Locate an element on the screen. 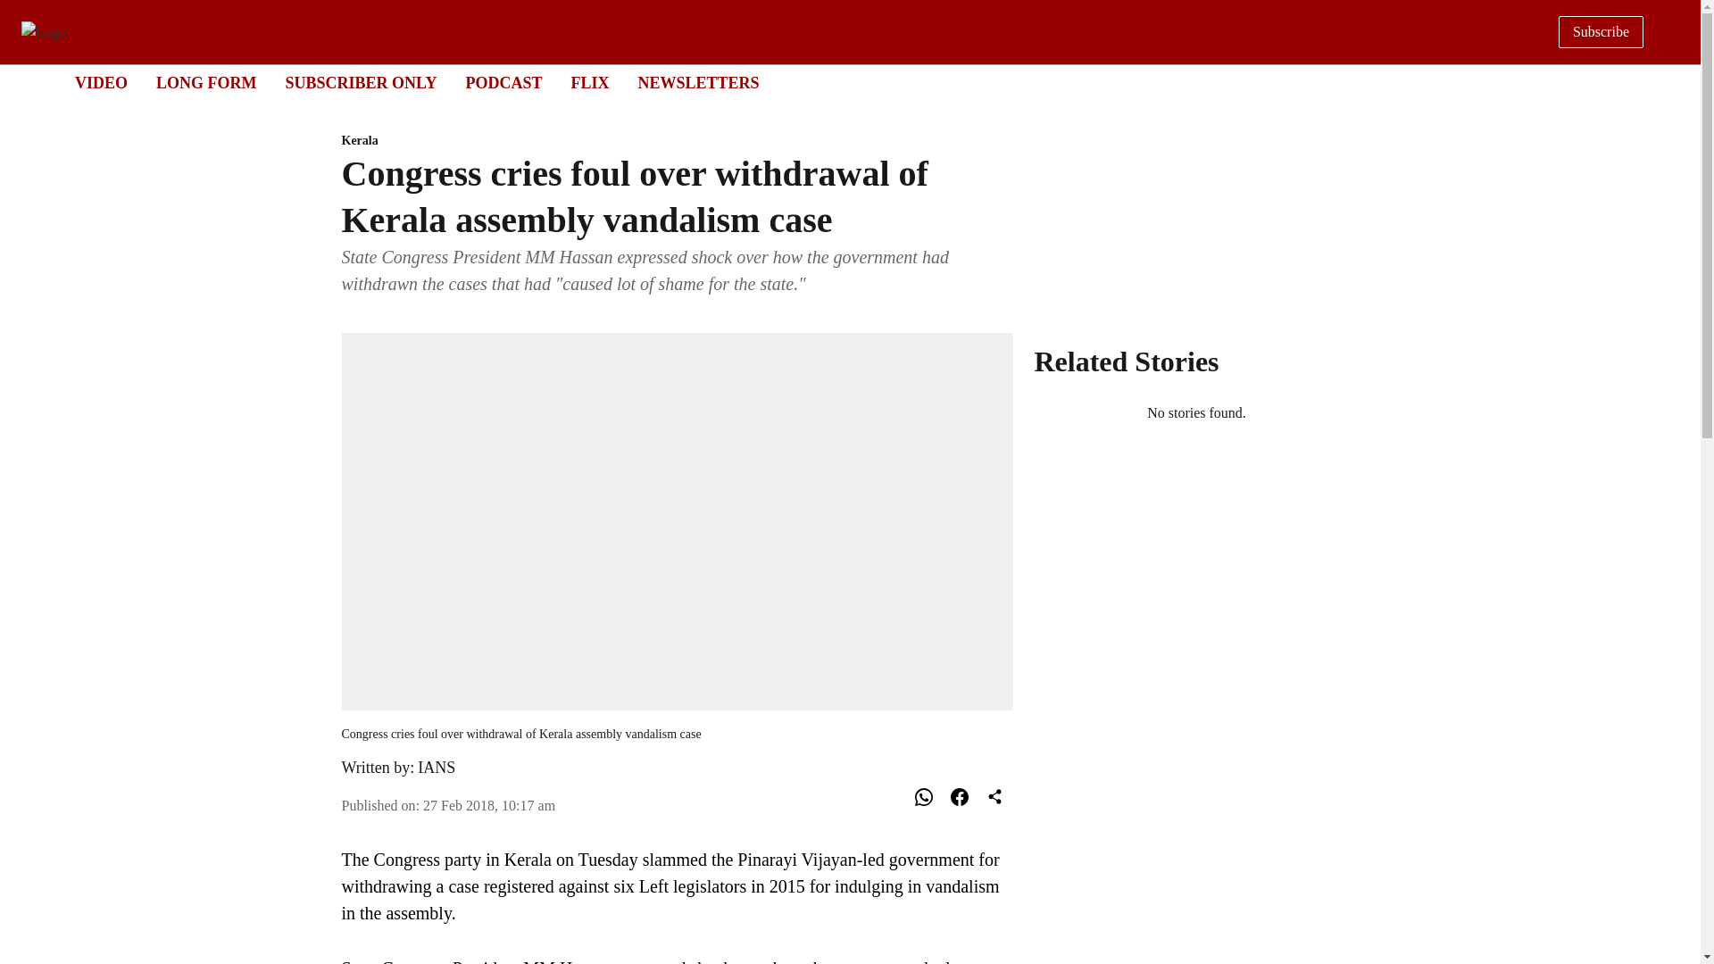 The width and height of the screenshot is (1714, 964). FLIX is located at coordinates (589, 82).